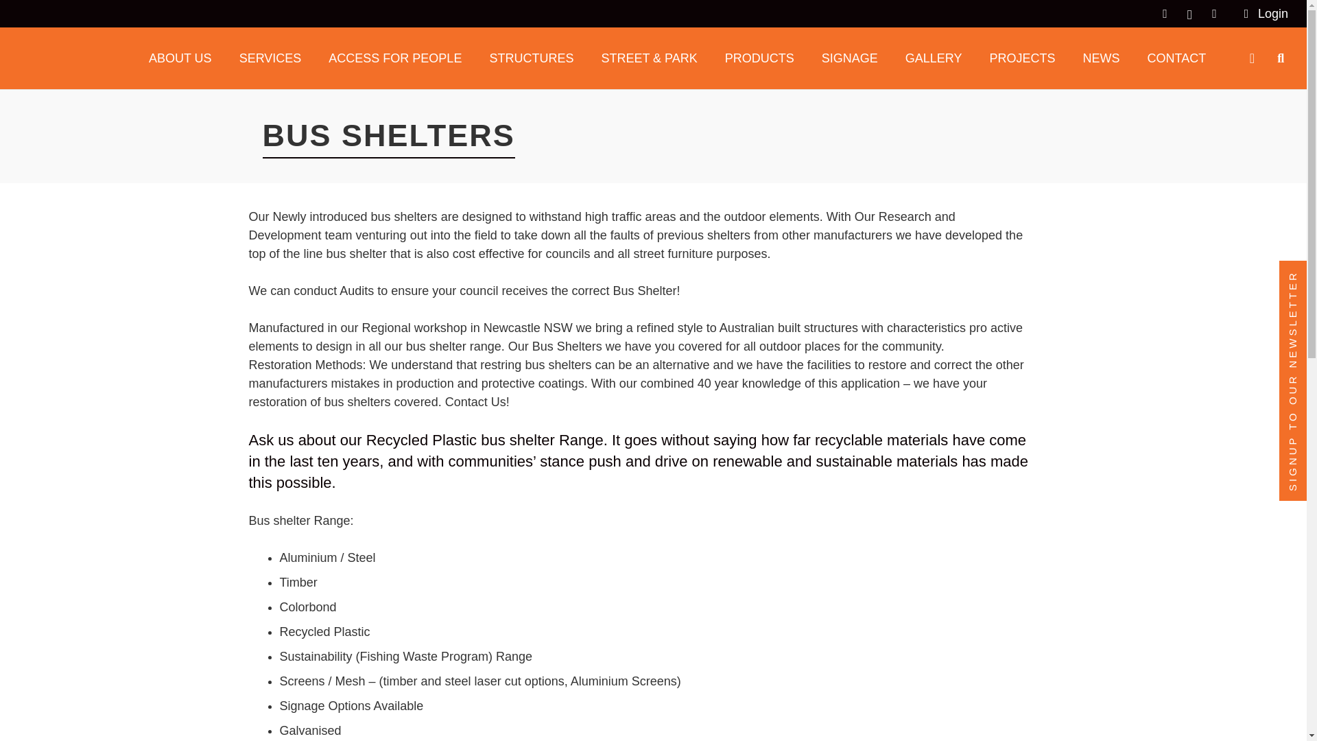 The width and height of the screenshot is (1317, 741). I want to click on STRUCTURES, so click(531, 58).